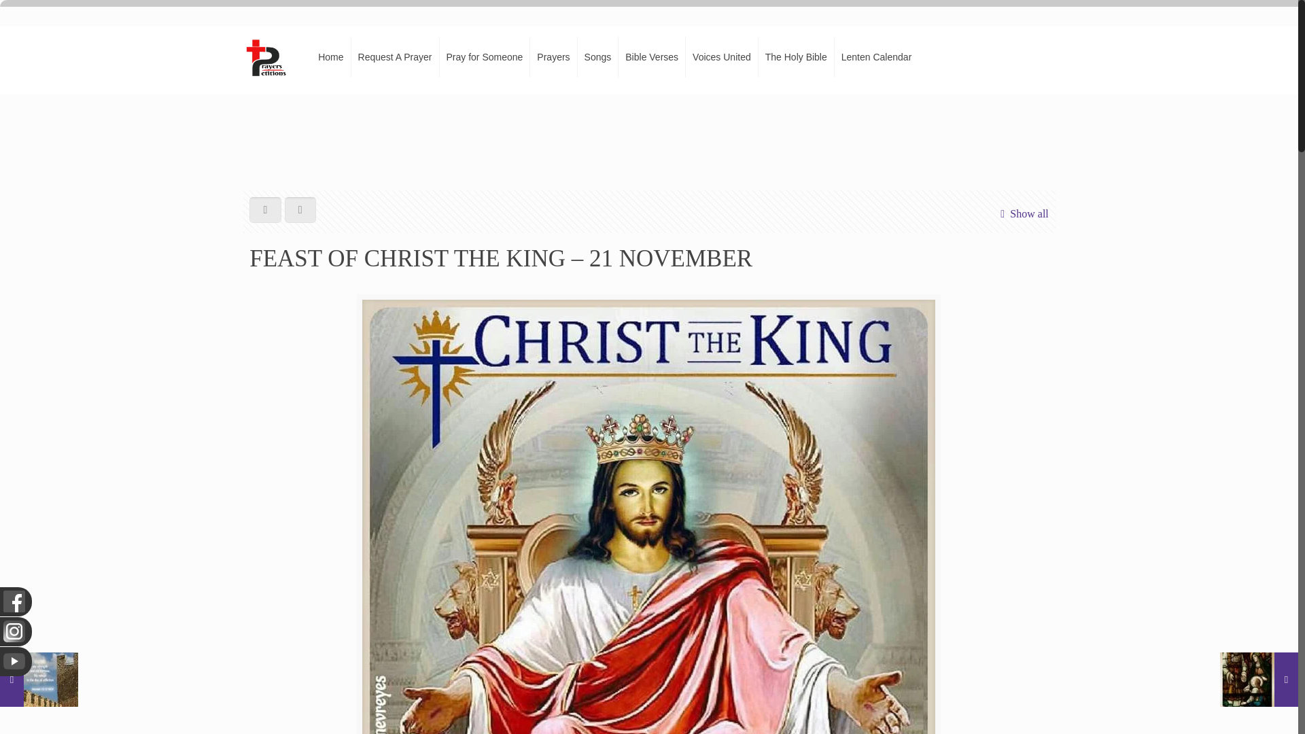  Describe the element at coordinates (331, 56) in the screenshot. I see `Home` at that location.